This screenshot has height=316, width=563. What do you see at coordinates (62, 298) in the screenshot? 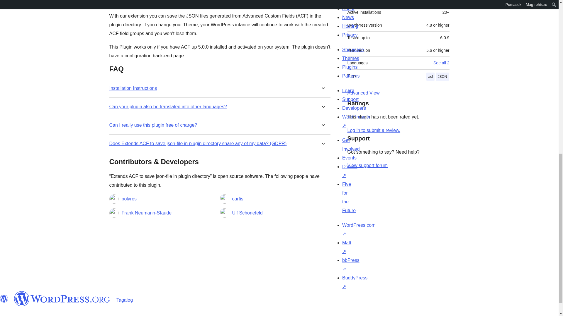
I see `WordPress.org` at bounding box center [62, 298].